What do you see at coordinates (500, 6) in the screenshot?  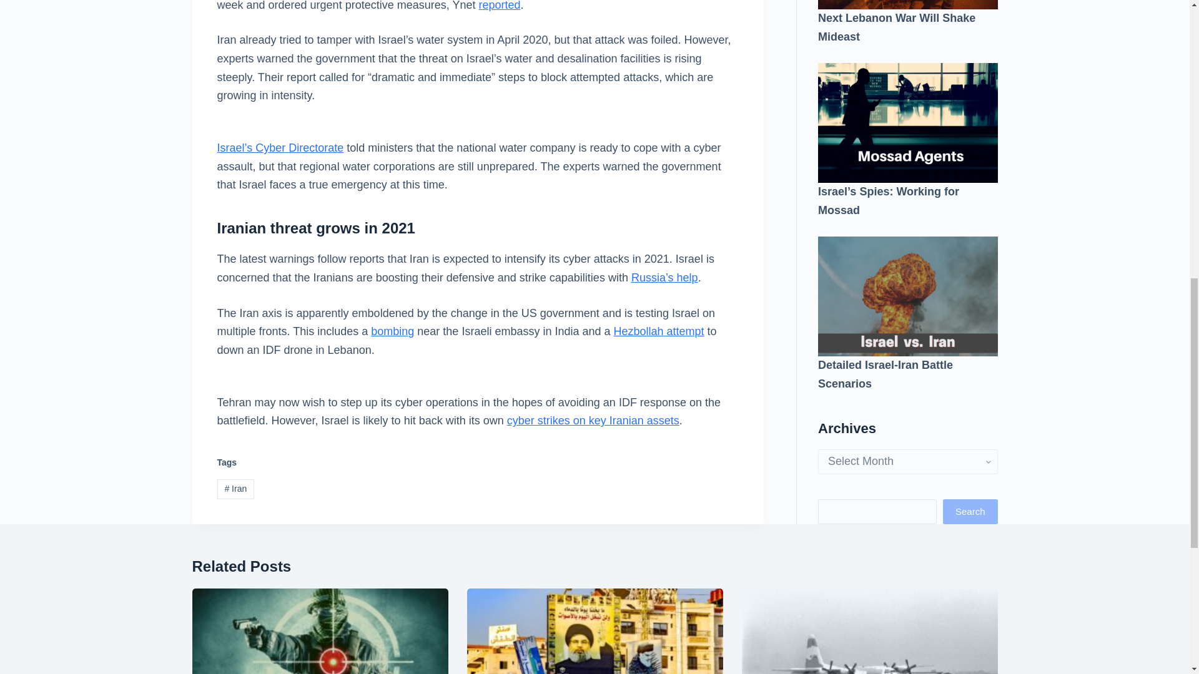 I see `reported` at bounding box center [500, 6].